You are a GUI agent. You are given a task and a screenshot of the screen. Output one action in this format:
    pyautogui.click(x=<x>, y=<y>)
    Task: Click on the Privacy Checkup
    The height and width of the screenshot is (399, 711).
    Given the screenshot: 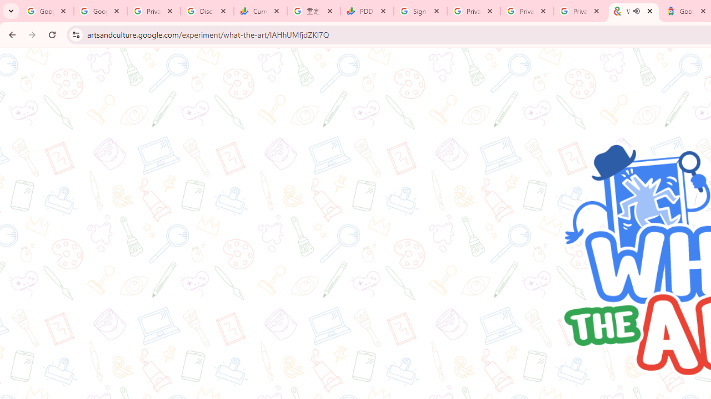 What is the action you would take?
    pyautogui.click(x=580, y=11)
    